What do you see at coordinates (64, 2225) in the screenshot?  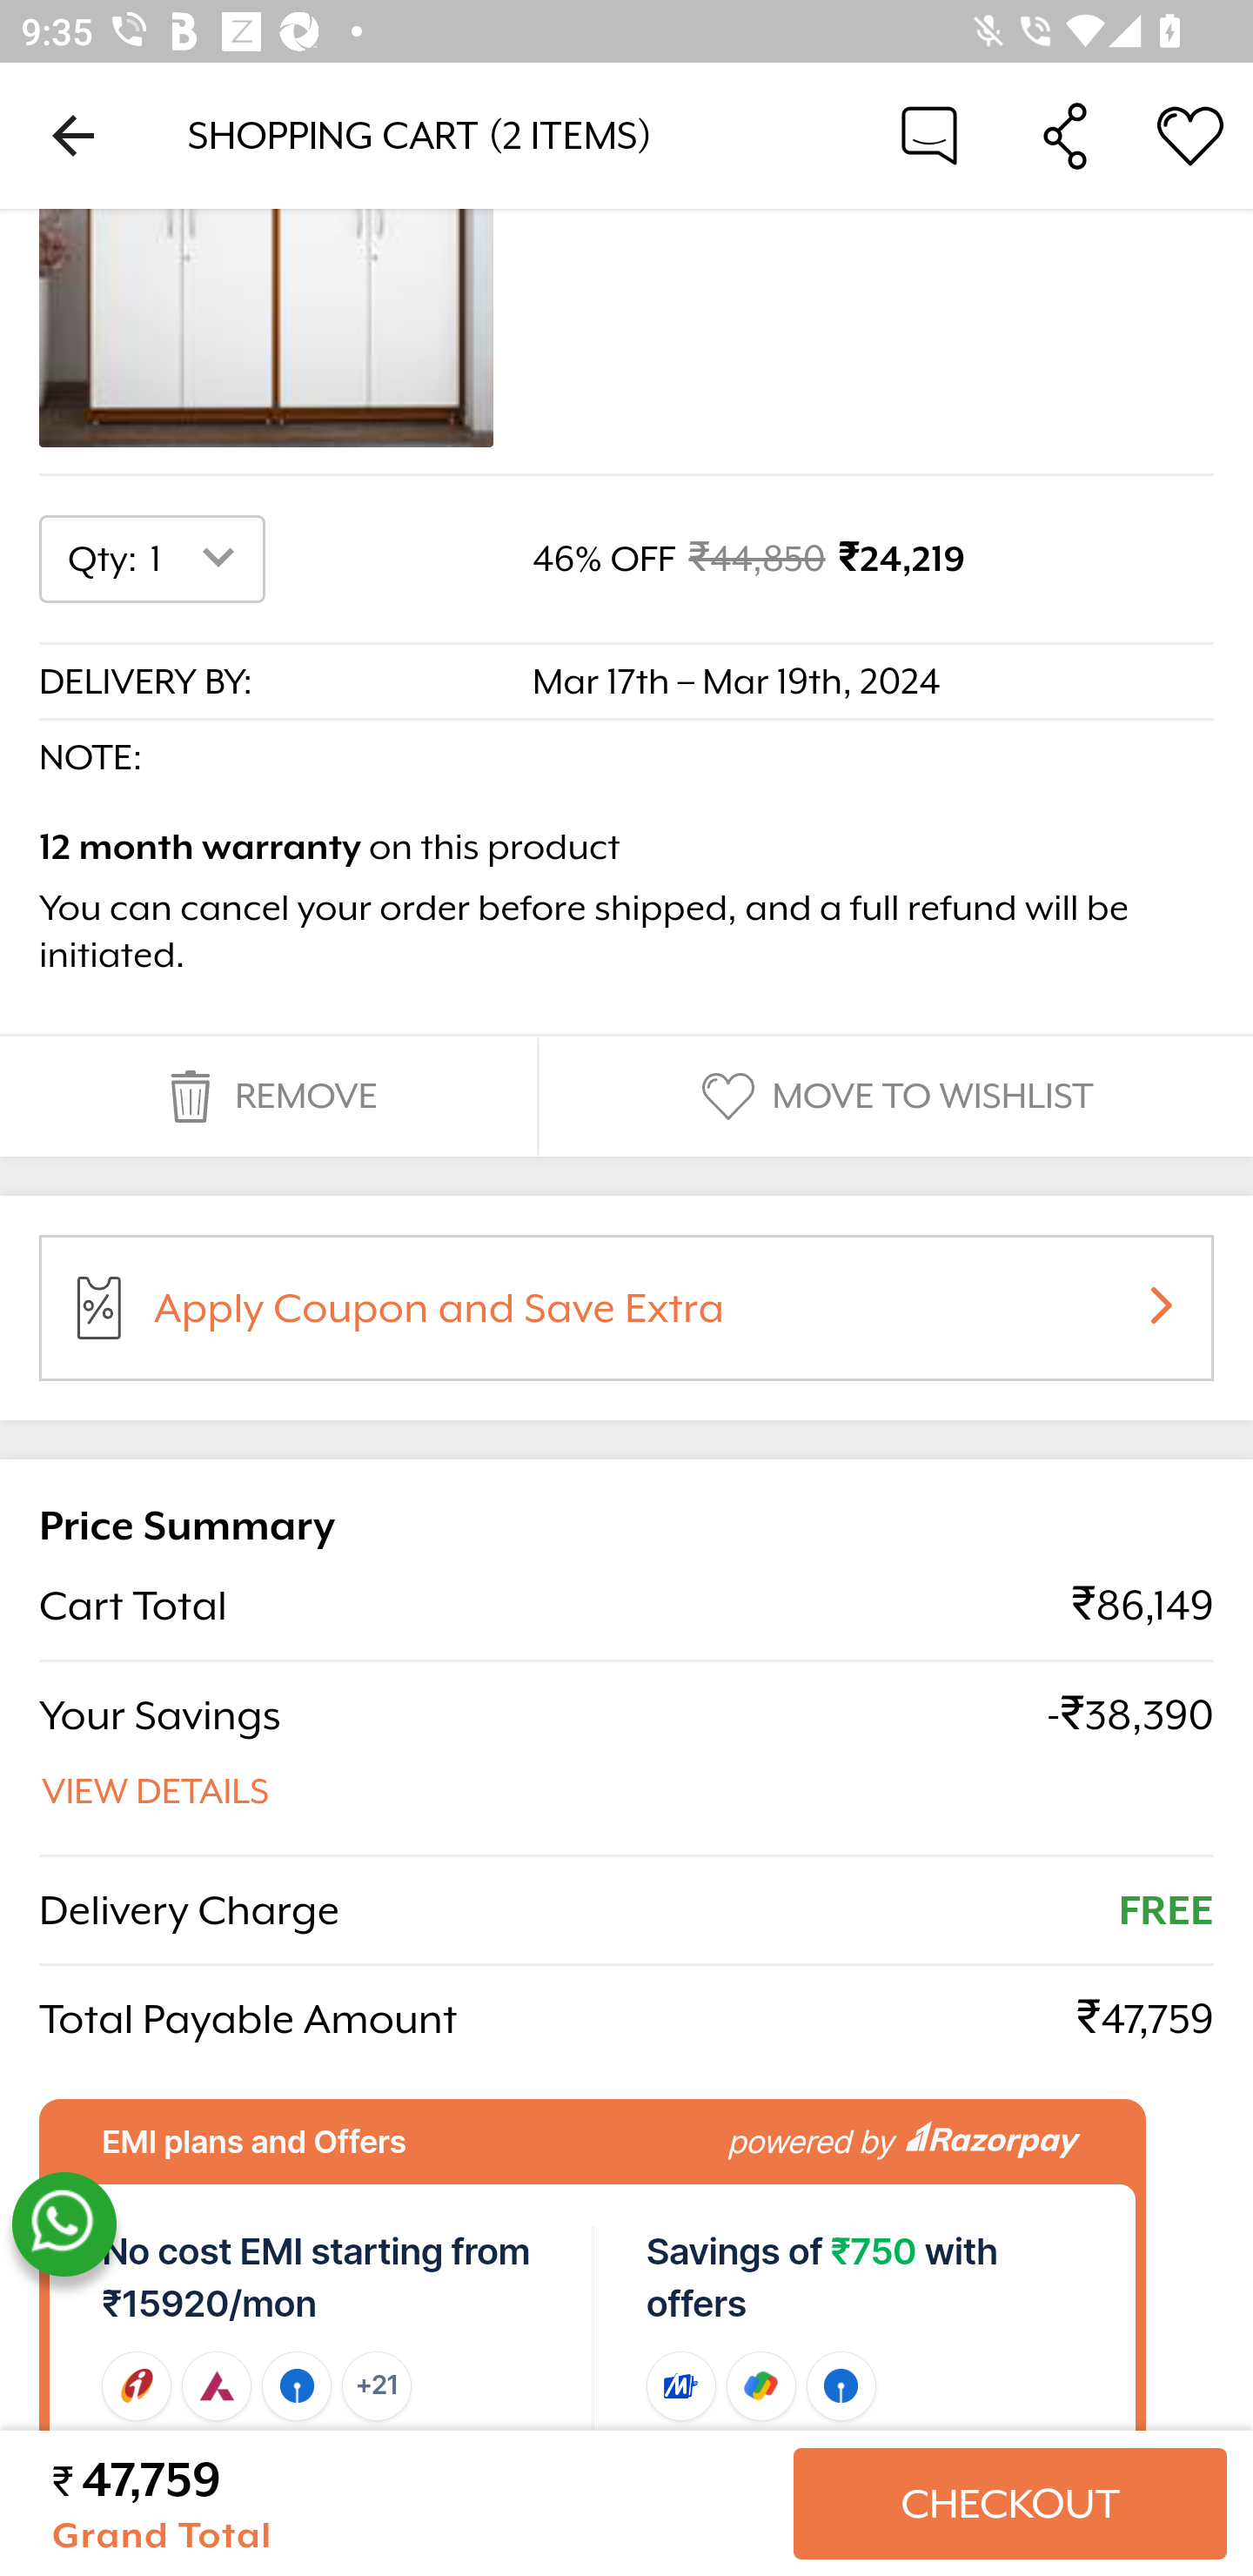 I see `whatsapp` at bounding box center [64, 2225].